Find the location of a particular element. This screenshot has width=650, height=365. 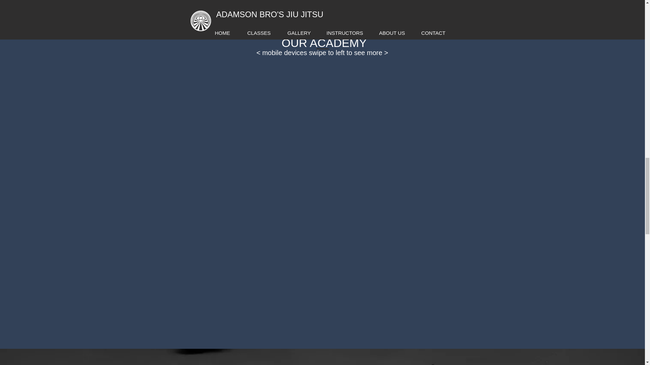

External YouTube is located at coordinates (327, 15).